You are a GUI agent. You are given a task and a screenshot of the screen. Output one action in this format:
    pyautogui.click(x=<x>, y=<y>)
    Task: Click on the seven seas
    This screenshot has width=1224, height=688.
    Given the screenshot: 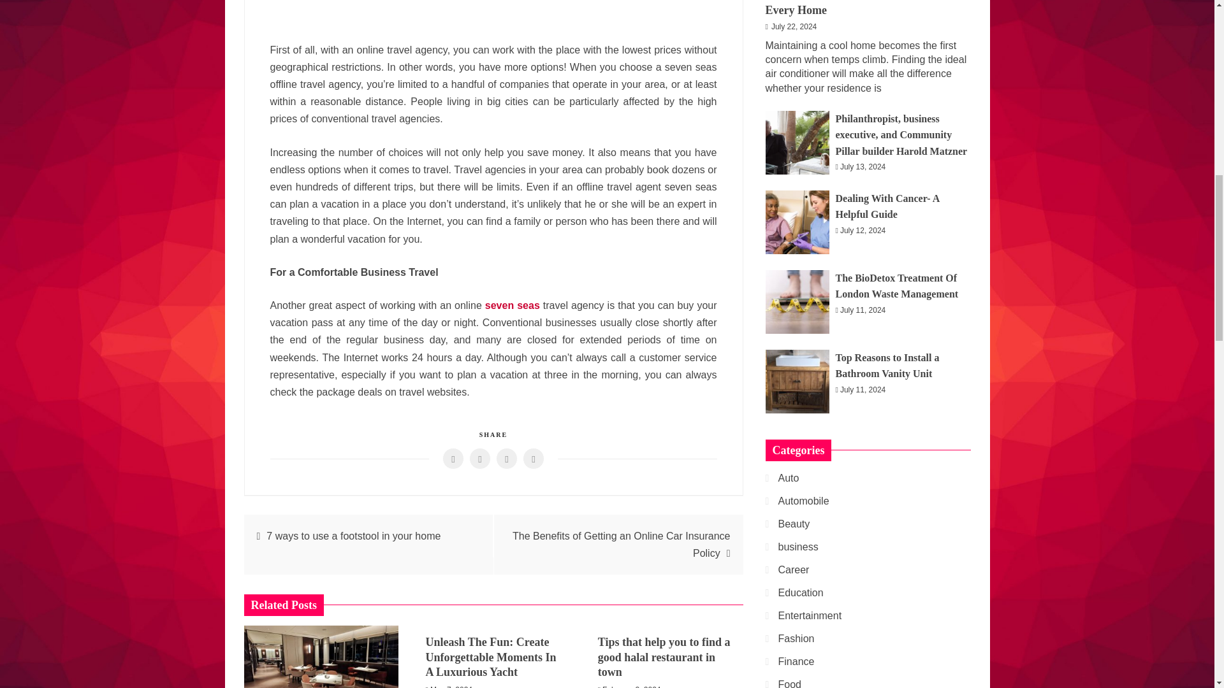 What is the action you would take?
    pyautogui.click(x=512, y=305)
    